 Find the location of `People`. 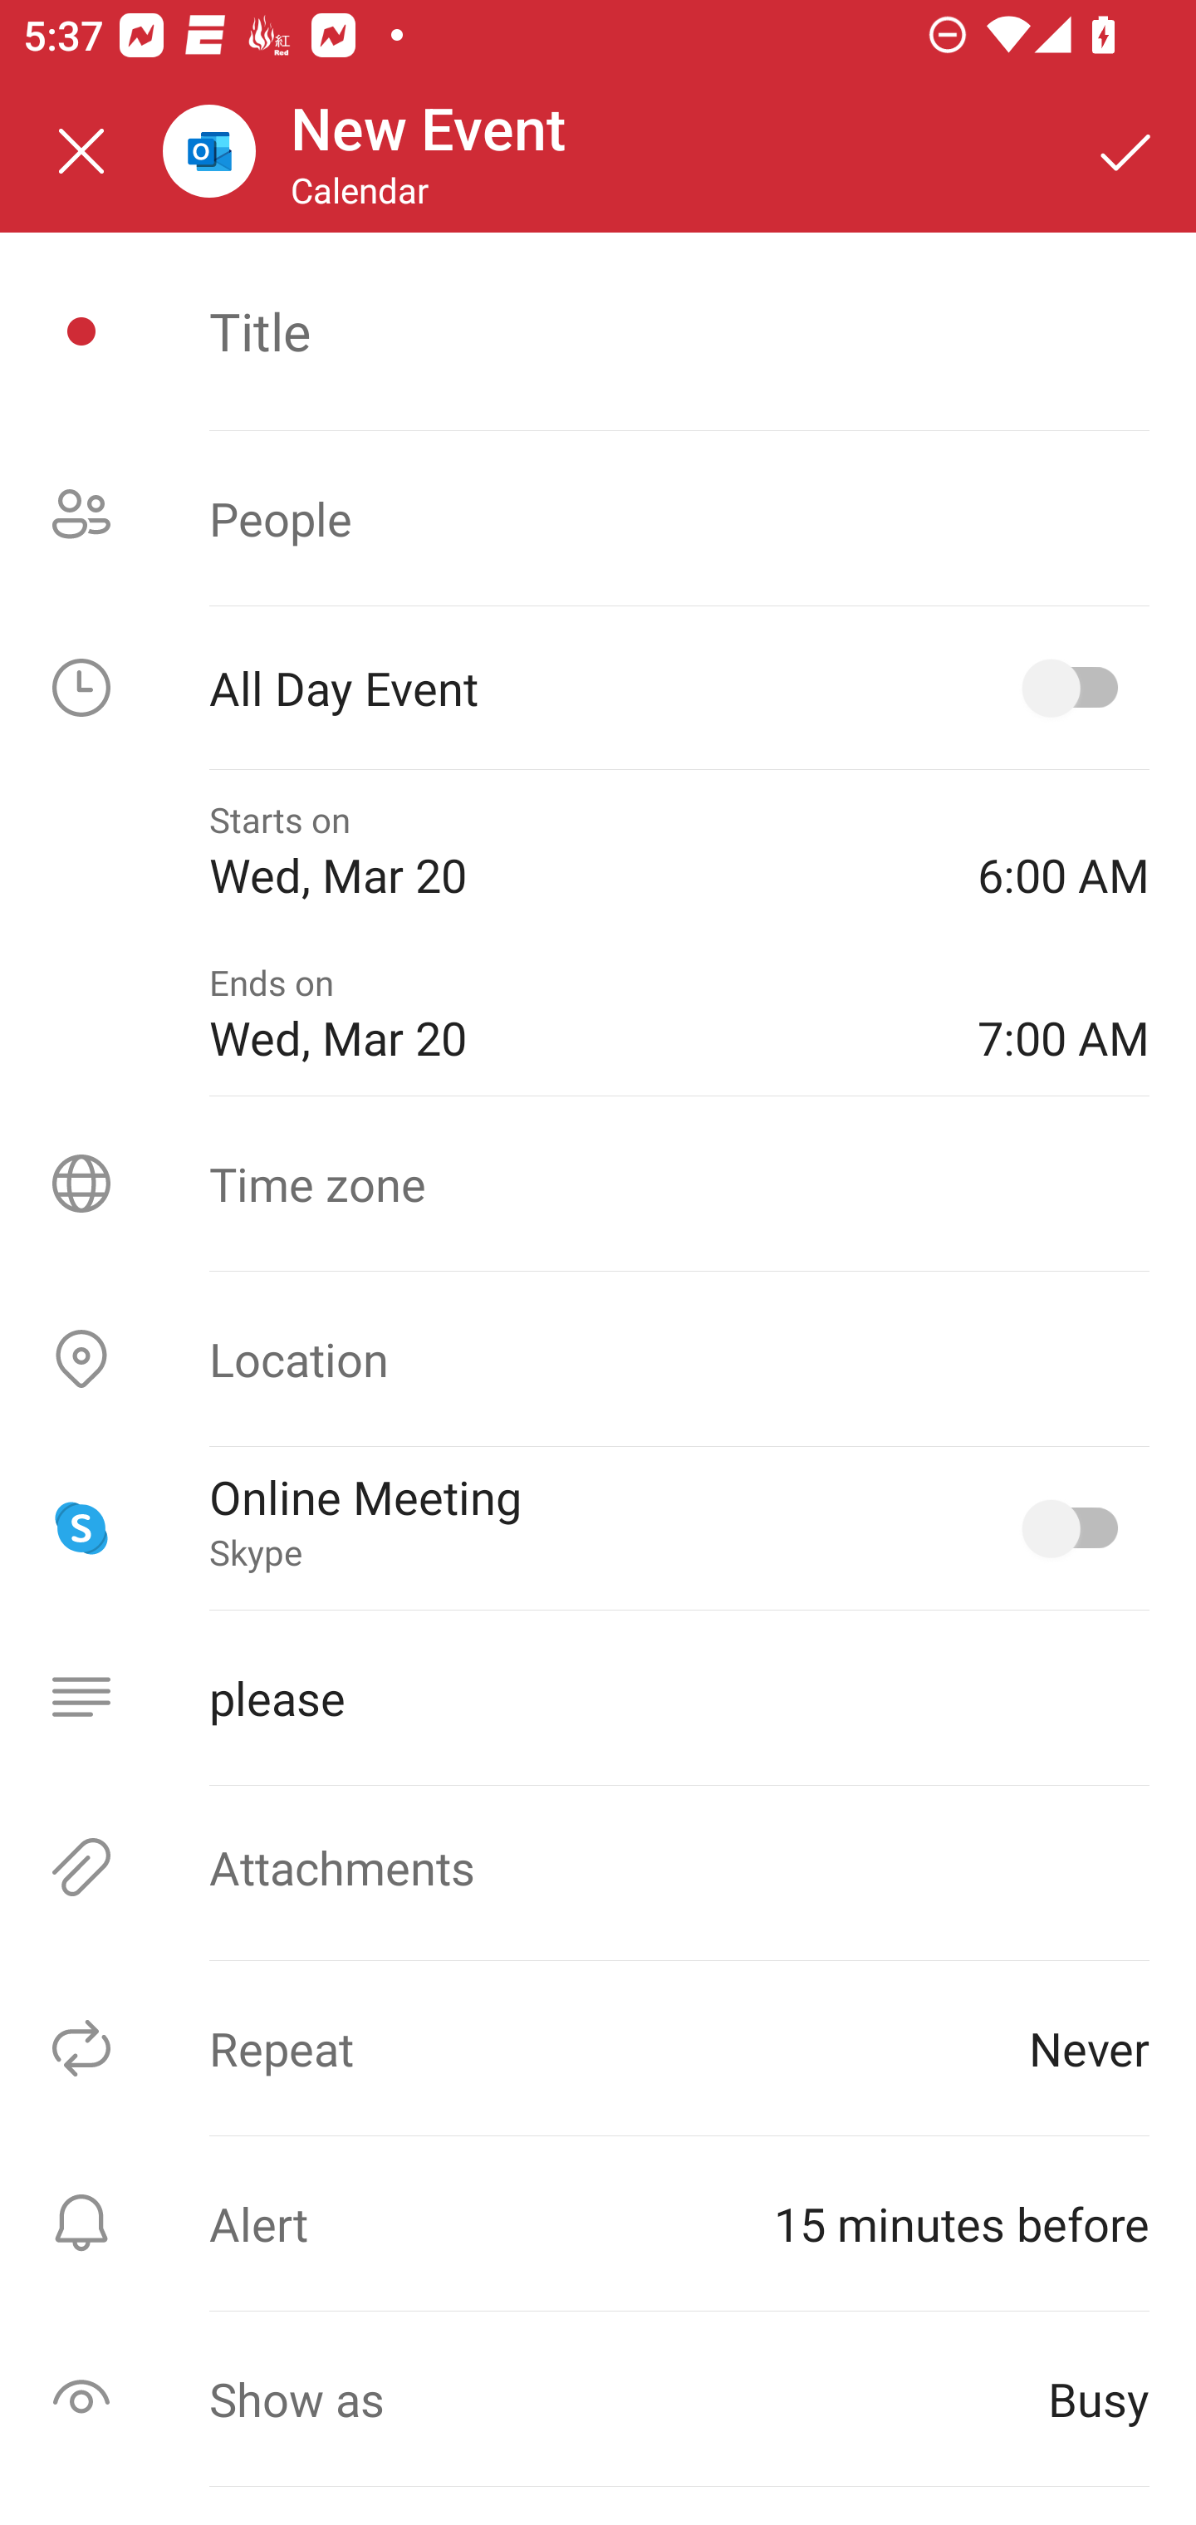

People is located at coordinates (598, 518).